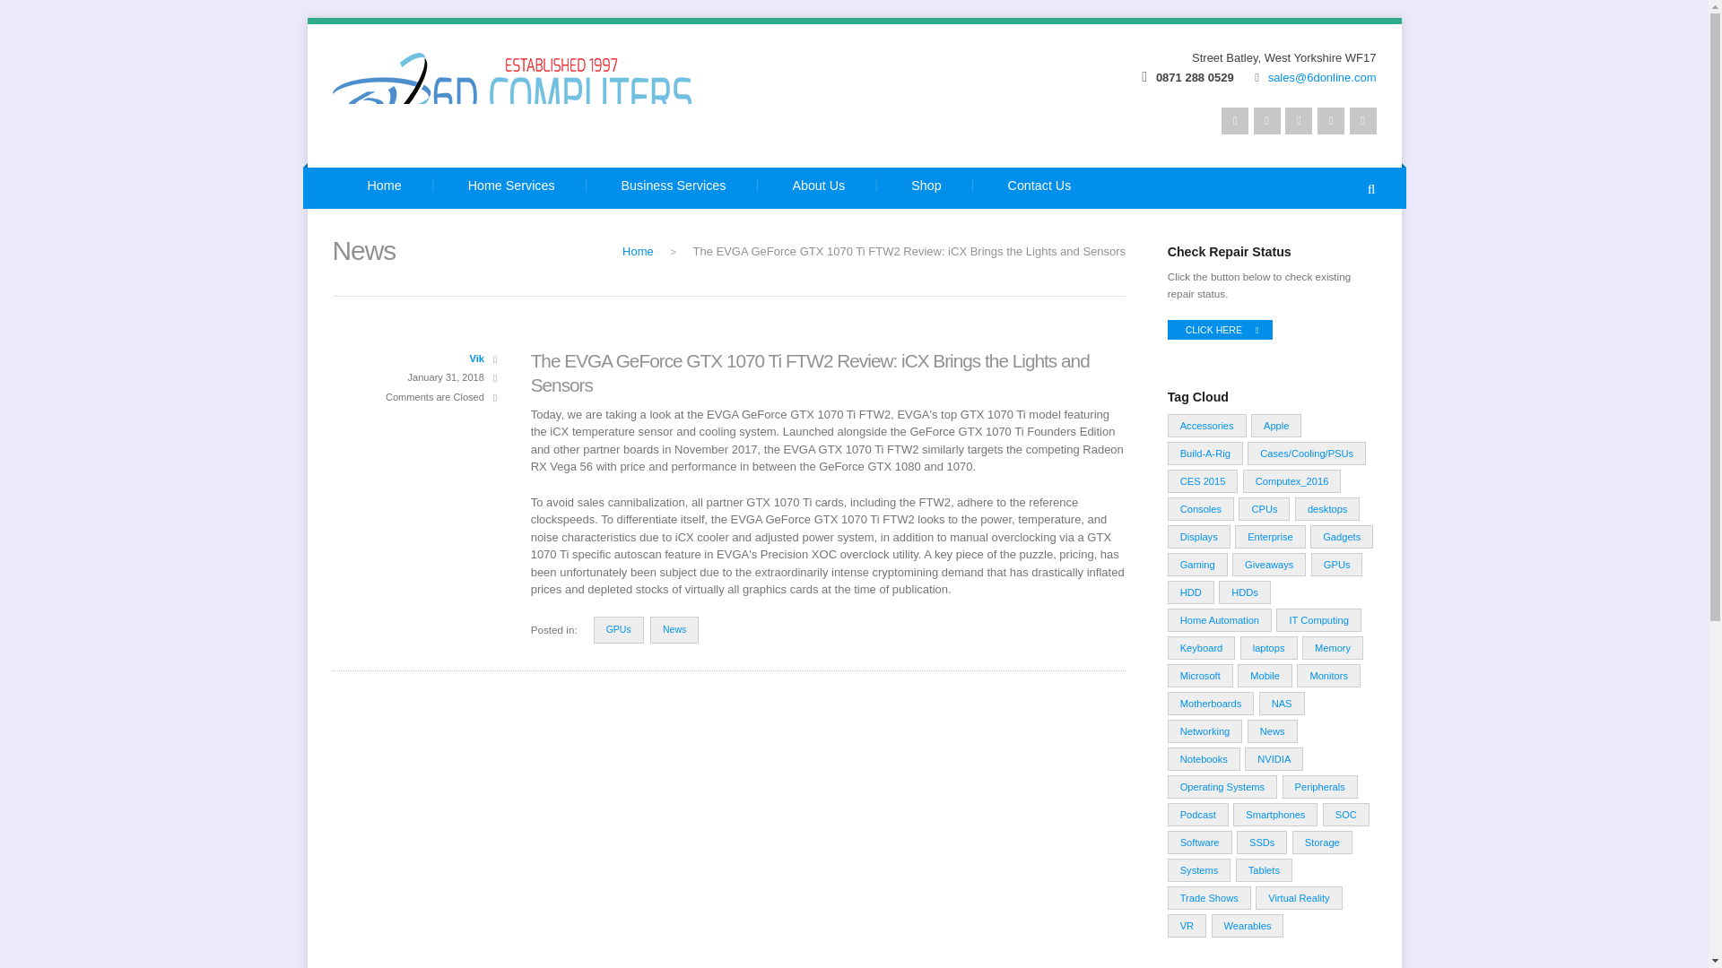 This screenshot has height=968, width=1722. Describe the element at coordinates (1234, 120) in the screenshot. I see `Twitter` at that location.